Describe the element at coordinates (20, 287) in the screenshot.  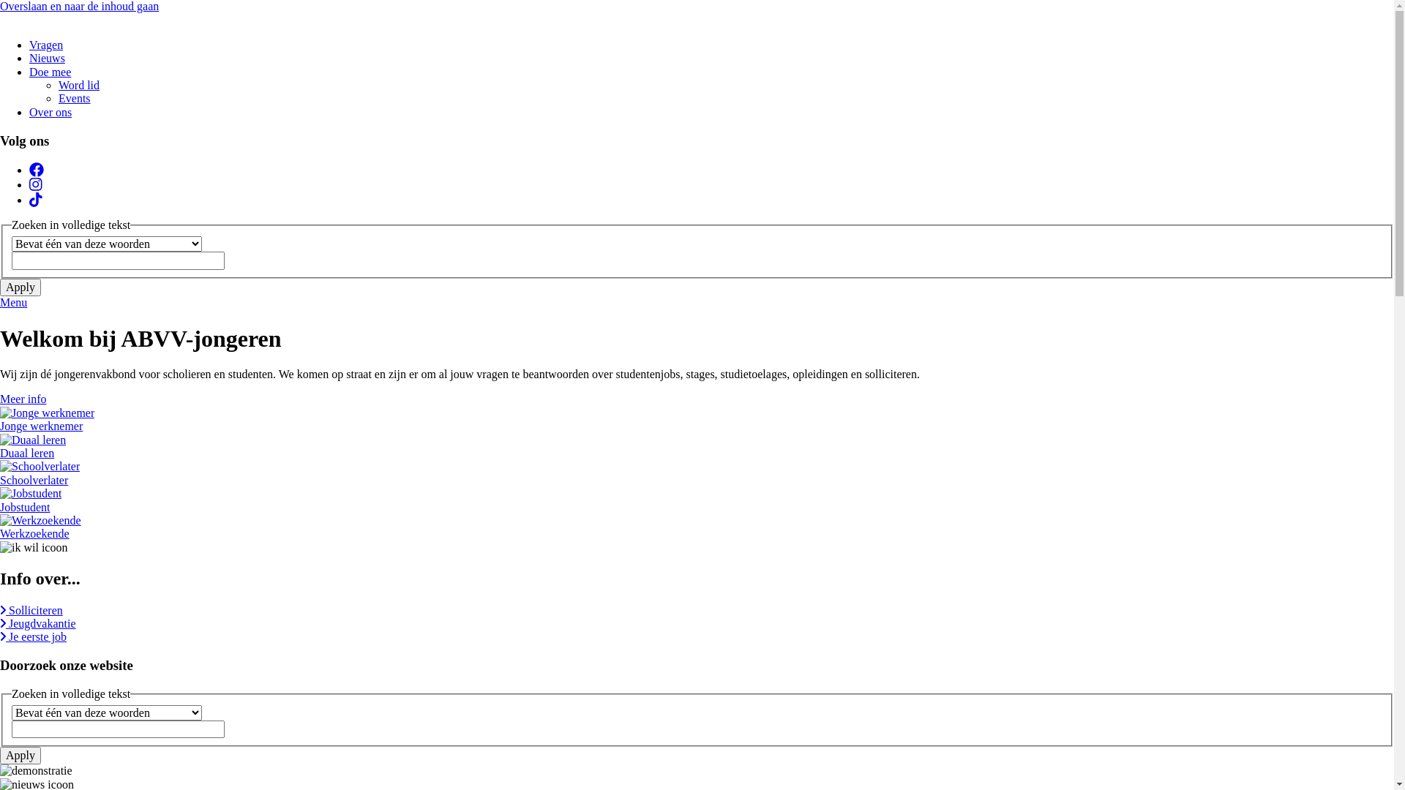
I see `Apply` at that location.